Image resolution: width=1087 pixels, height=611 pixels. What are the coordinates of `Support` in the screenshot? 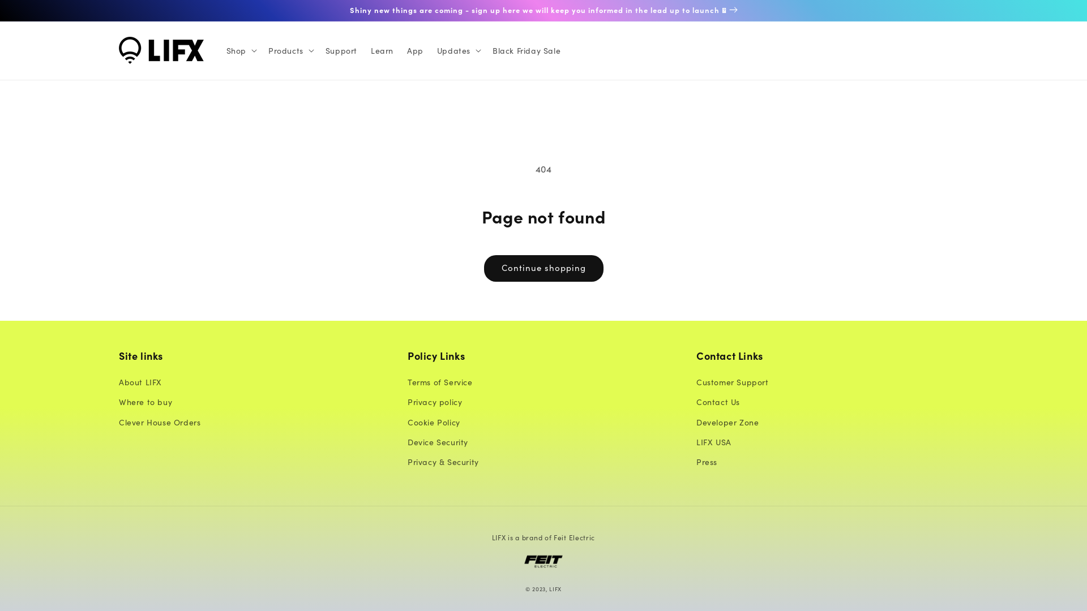 It's located at (341, 50).